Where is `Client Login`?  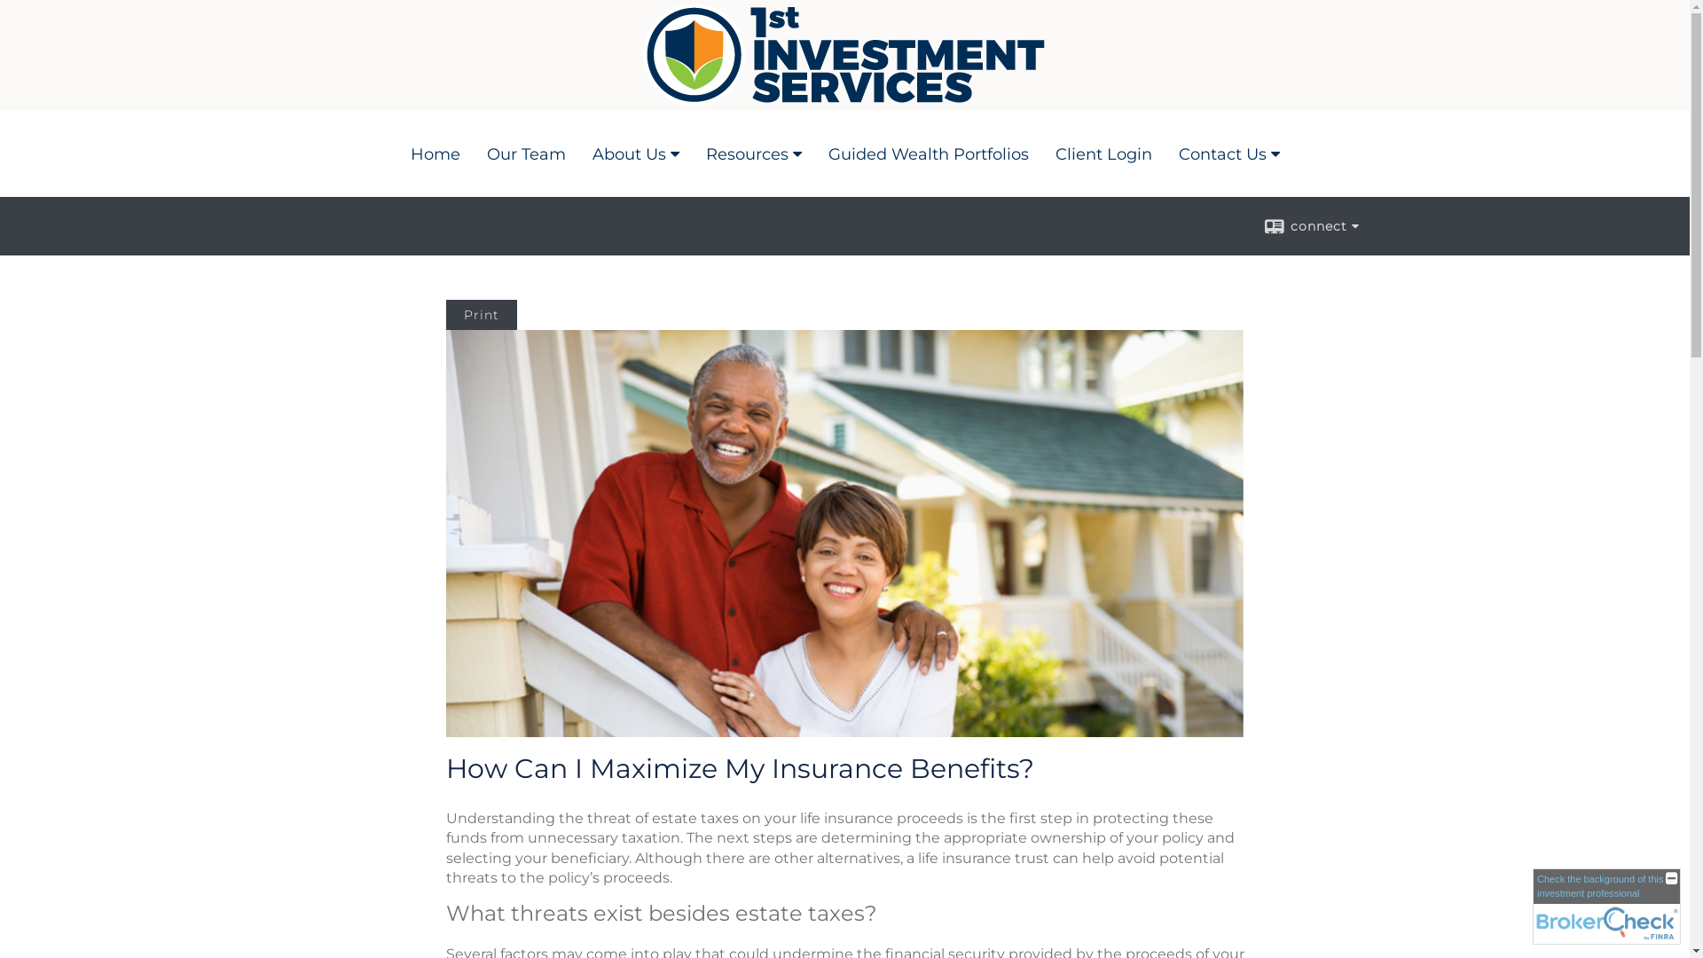 Client Login is located at coordinates (1103, 154).